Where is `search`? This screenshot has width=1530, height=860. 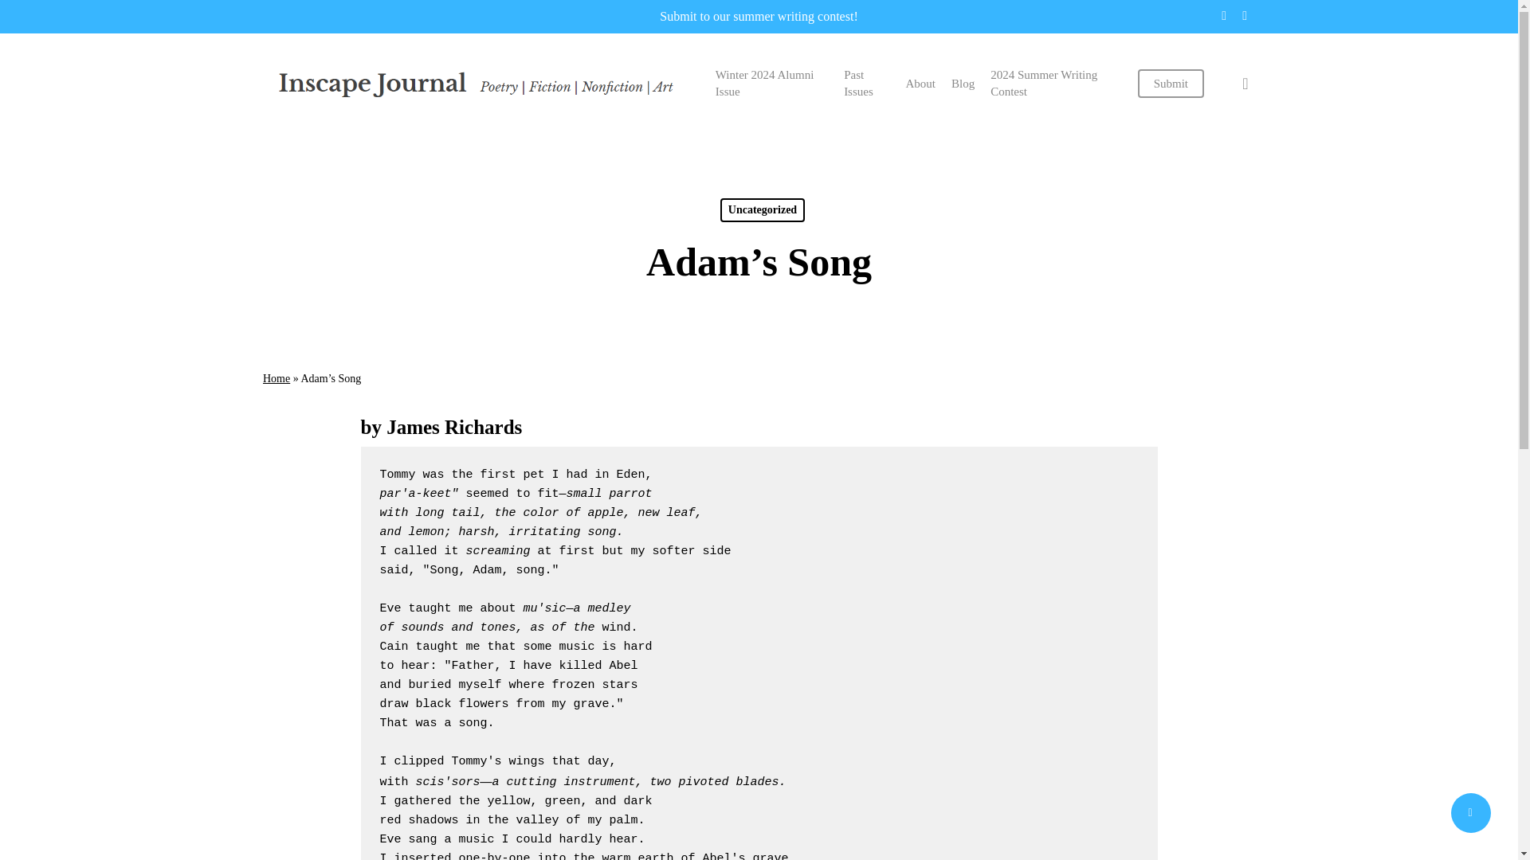
search is located at coordinates (1245, 83).